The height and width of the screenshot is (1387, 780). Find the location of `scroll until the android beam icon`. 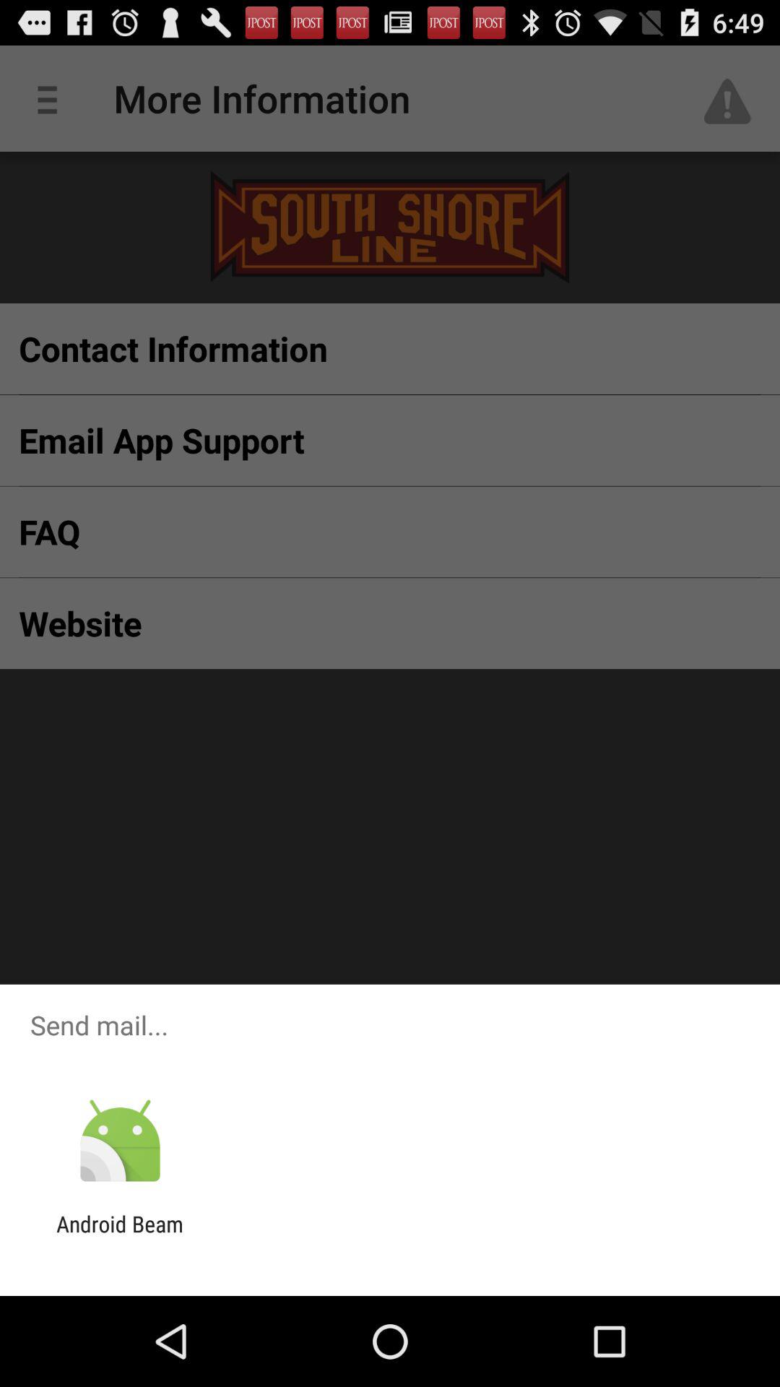

scroll until the android beam icon is located at coordinates (120, 1237).